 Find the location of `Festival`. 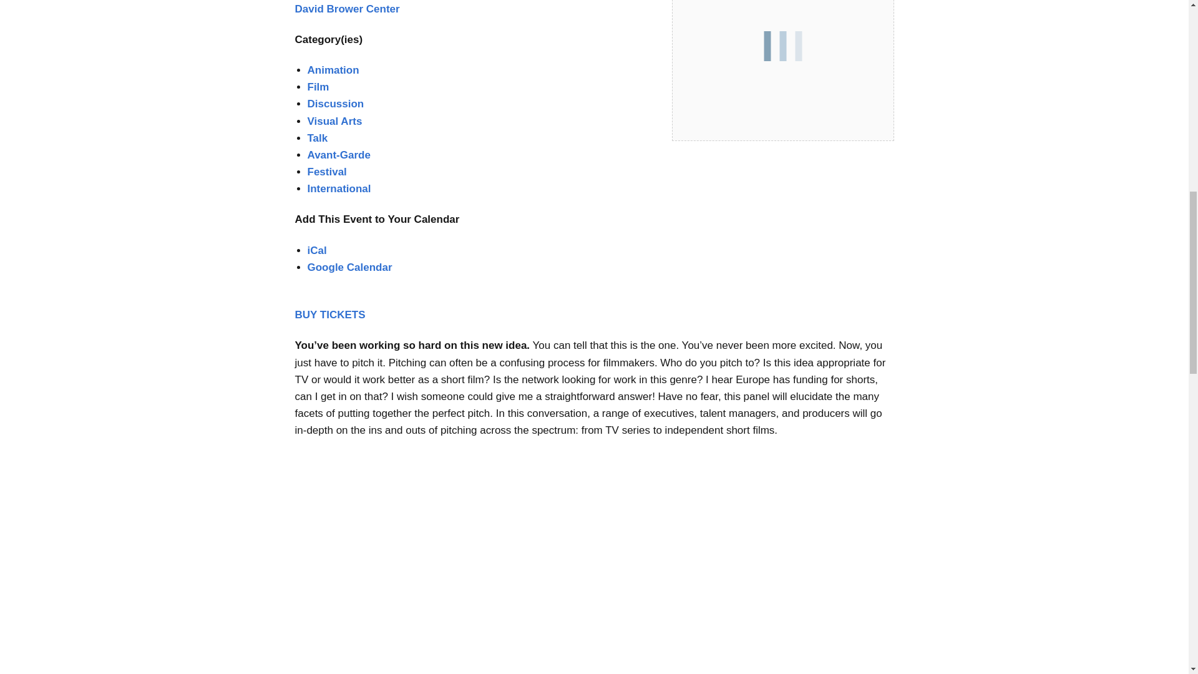

Festival is located at coordinates (326, 172).